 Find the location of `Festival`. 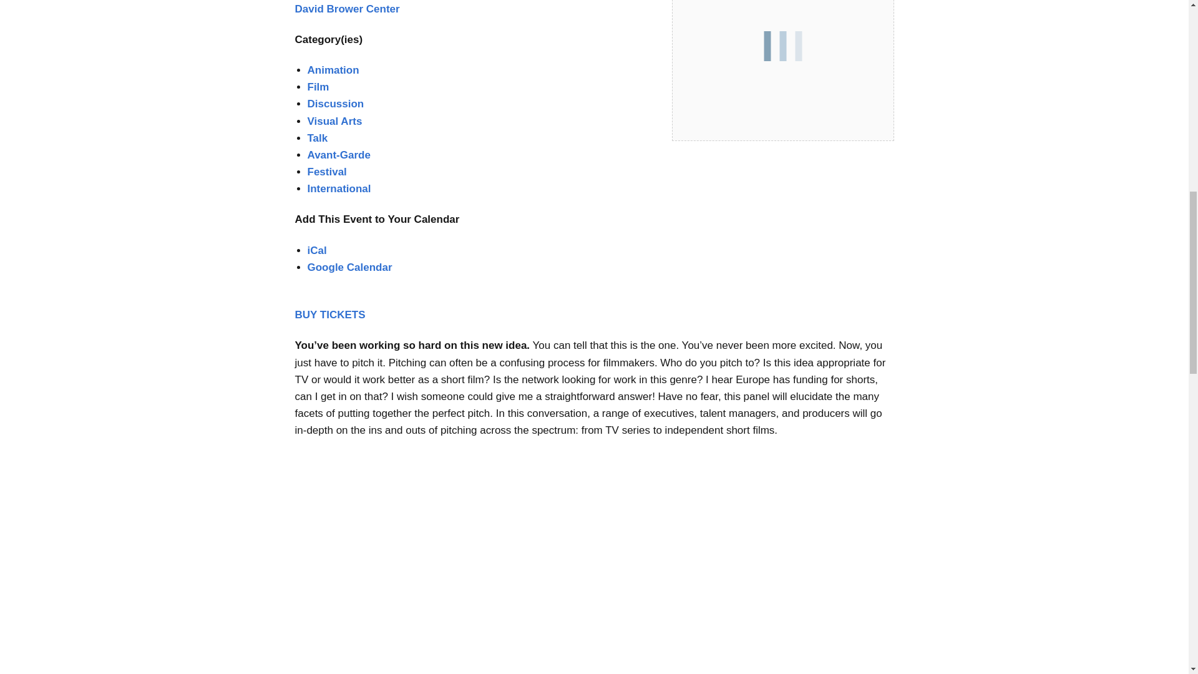

Festival is located at coordinates (326, 172).